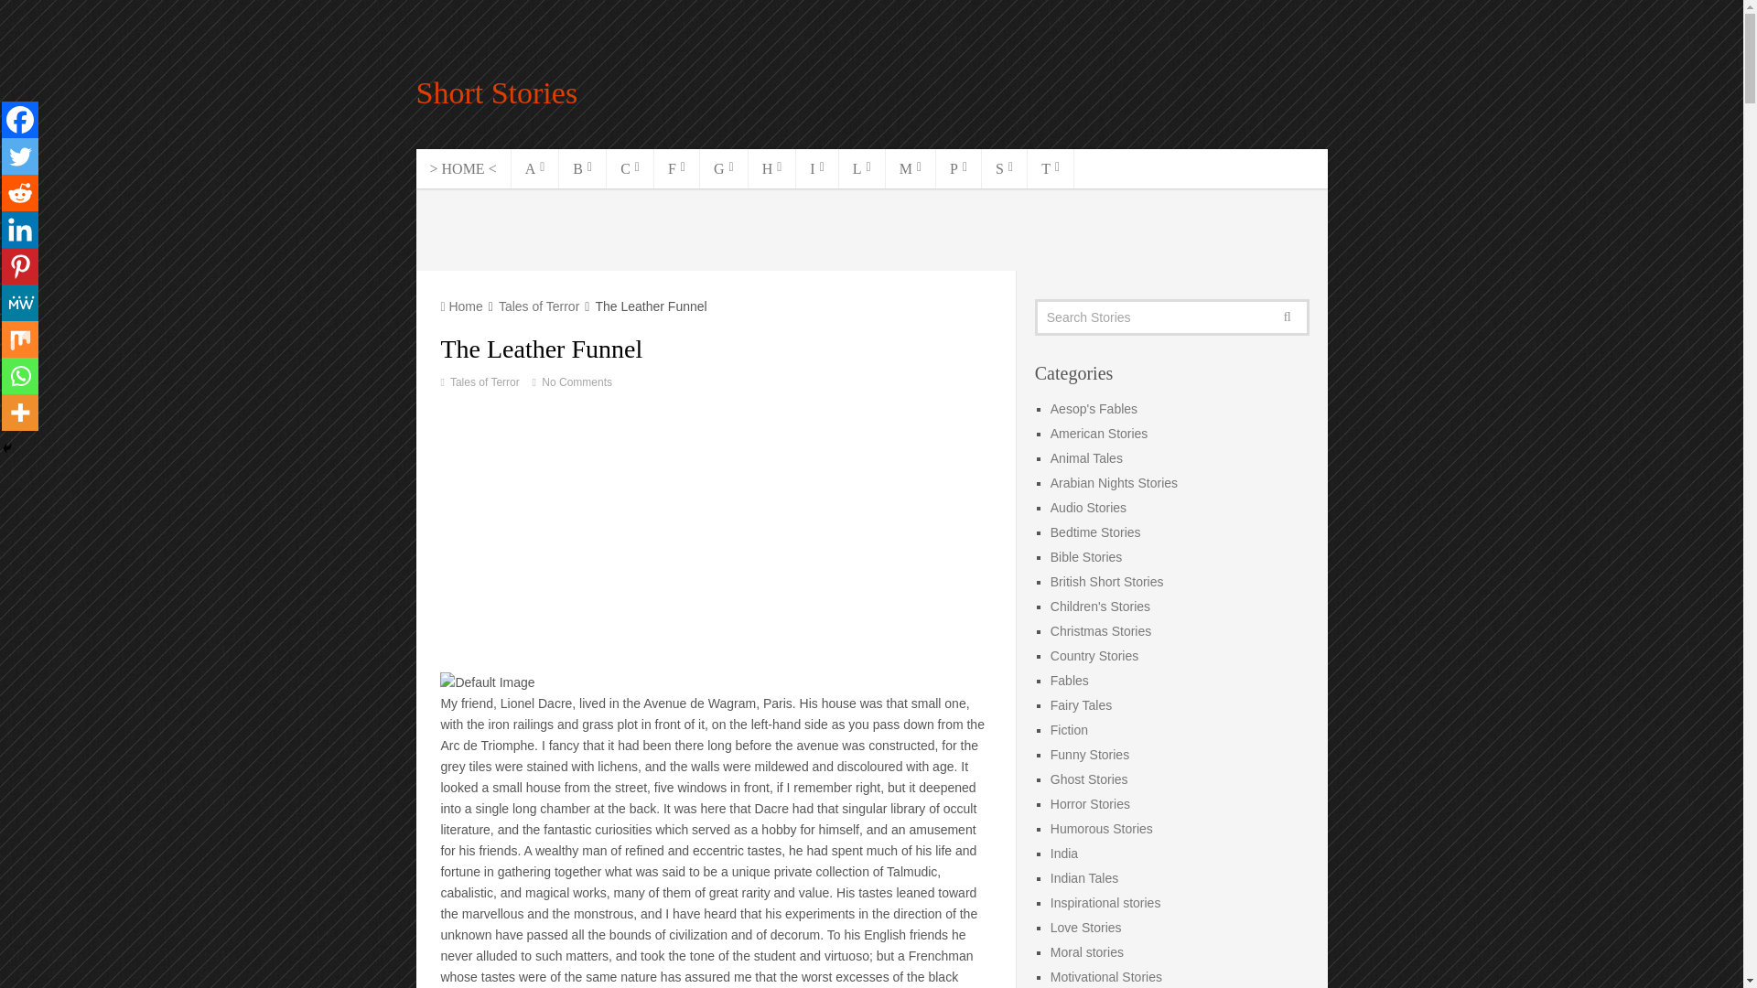 This screenshot has width=1757, height=988. I want to click on M, so click(911, 168).